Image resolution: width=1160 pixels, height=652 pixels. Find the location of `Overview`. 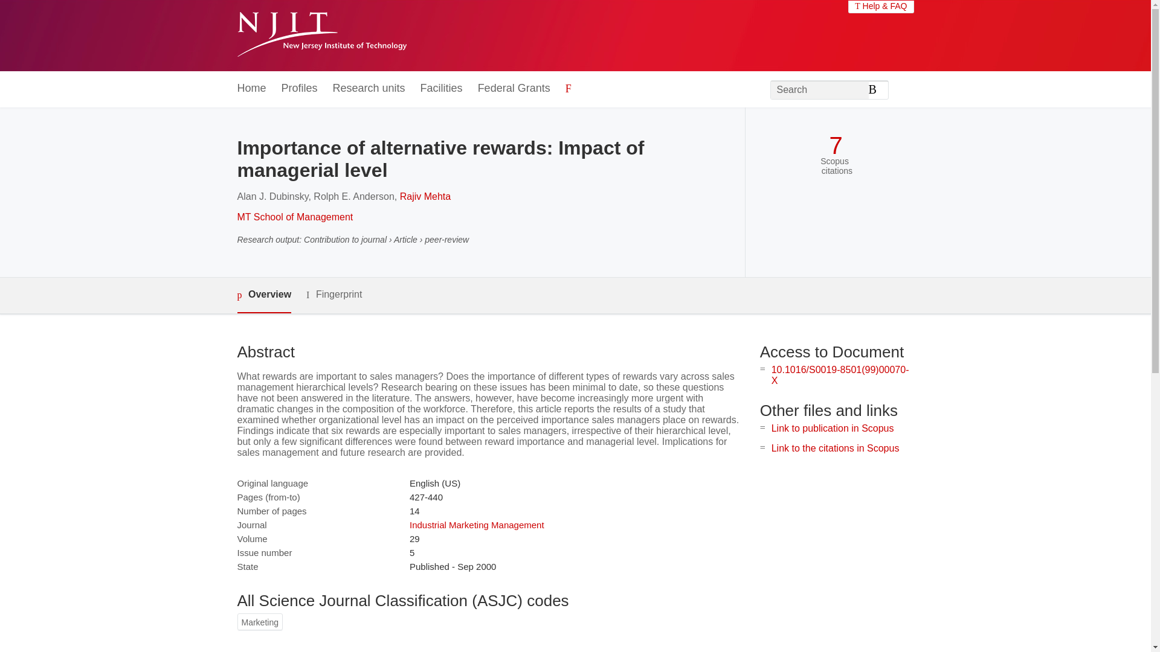

Overview is located at coordinates (263, 296).